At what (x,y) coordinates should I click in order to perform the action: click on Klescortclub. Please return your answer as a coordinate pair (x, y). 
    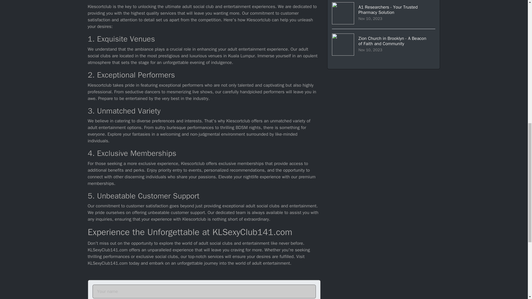
    Looking at the image, I should click on (131, 1).